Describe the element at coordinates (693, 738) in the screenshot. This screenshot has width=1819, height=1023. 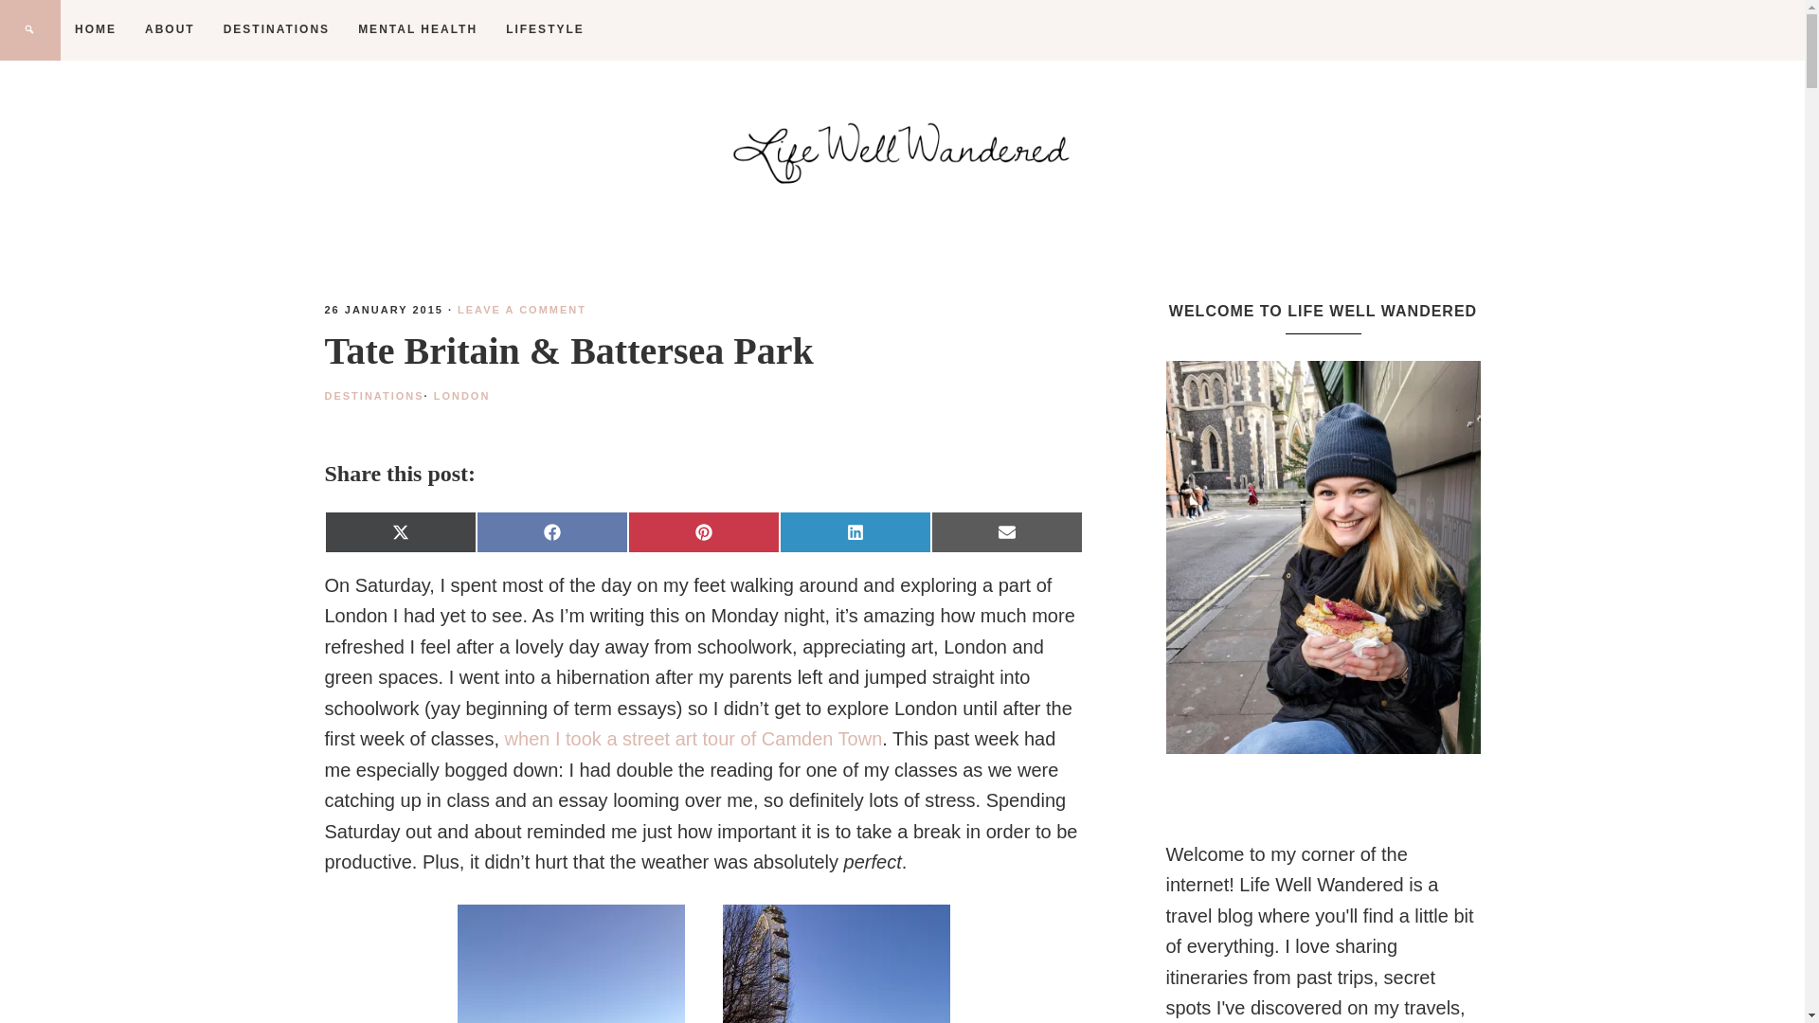
I see `when I took a street art tour of Camden Town` at that location.